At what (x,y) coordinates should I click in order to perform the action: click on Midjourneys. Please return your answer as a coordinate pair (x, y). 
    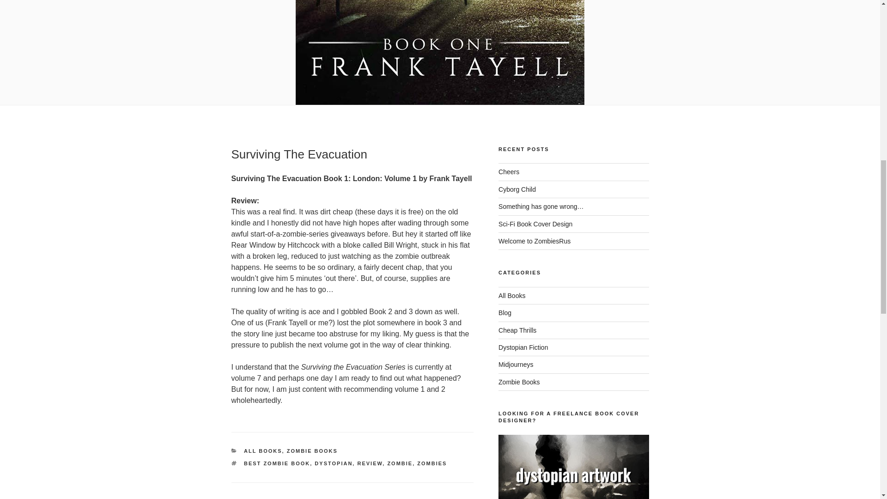
    Looking at the image, I should click on (516, 364).